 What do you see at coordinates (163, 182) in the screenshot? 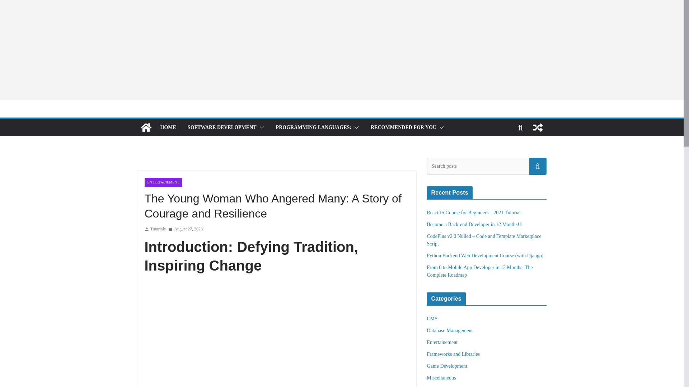
I see `ENTERTAINEMENT` at bounding box center [163, 182].